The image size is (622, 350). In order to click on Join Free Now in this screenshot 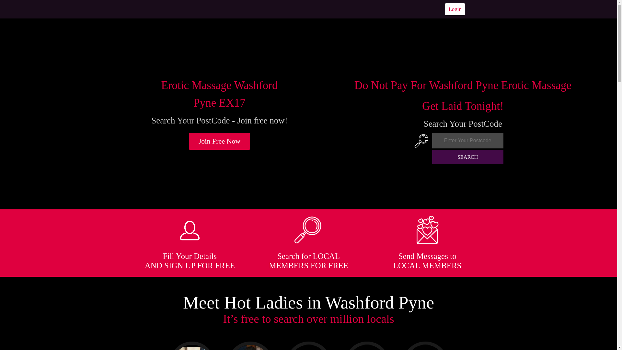, I will do `click(220, 141)`.